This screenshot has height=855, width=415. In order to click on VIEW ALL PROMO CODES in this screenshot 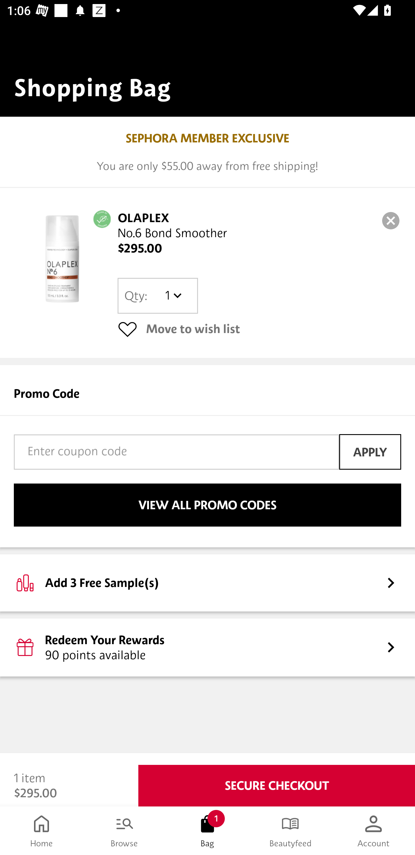, I will do `click(207, 505)`.